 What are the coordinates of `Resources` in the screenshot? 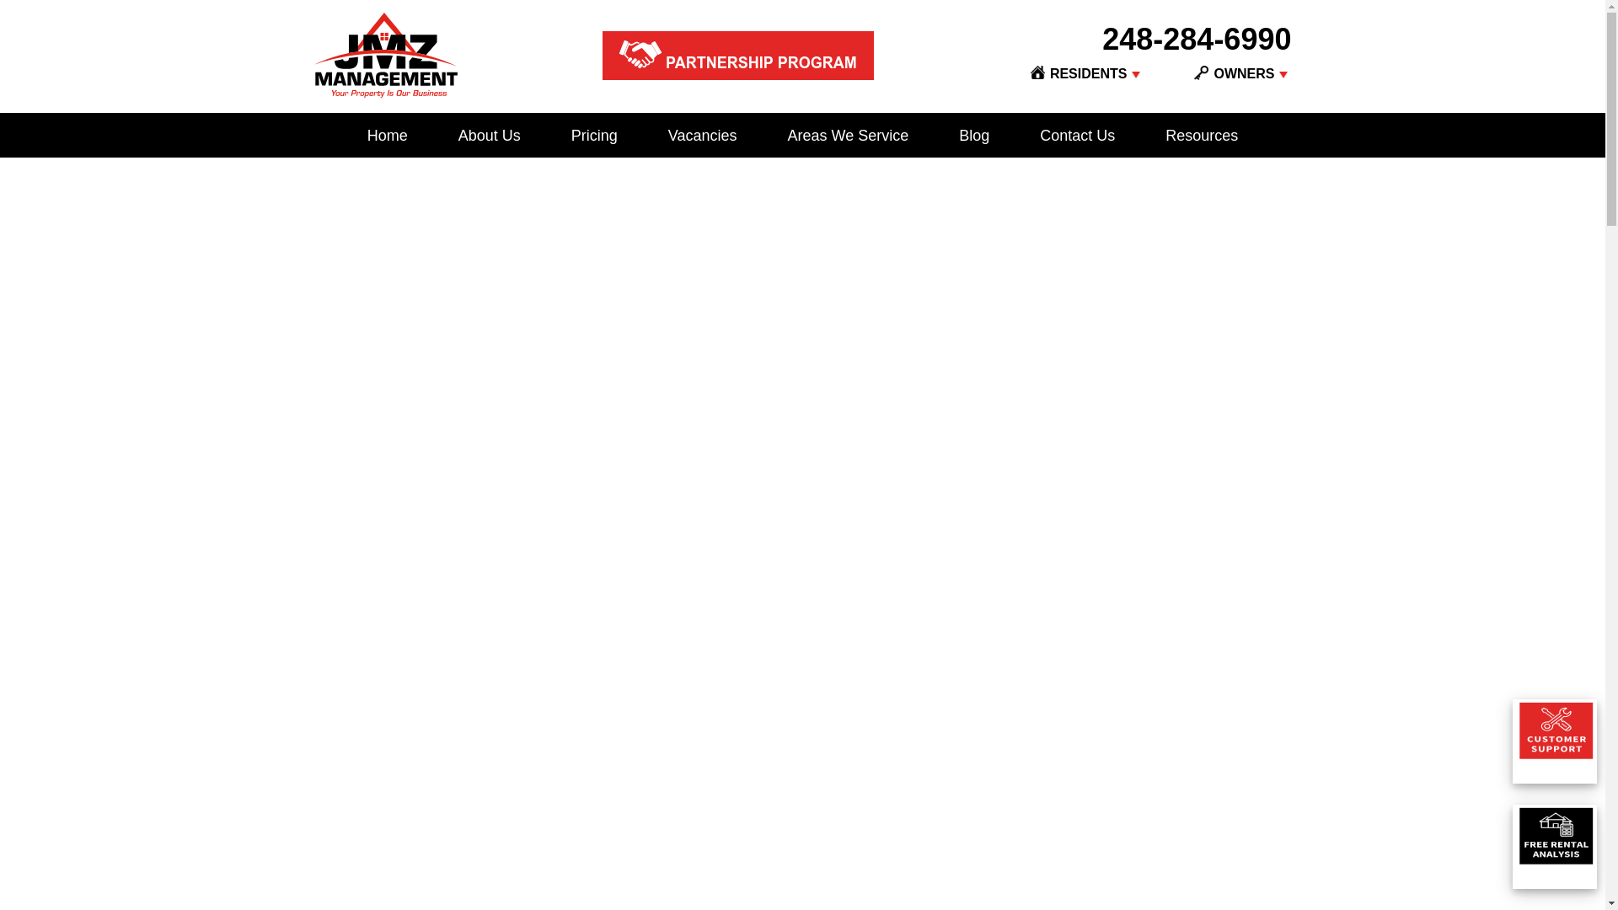 It's located at (1201, 136).